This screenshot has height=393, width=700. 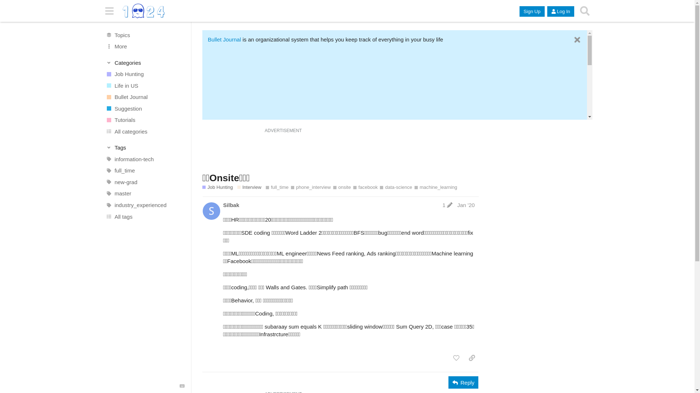 I want to click on Topics, so click(x=145, y=35).